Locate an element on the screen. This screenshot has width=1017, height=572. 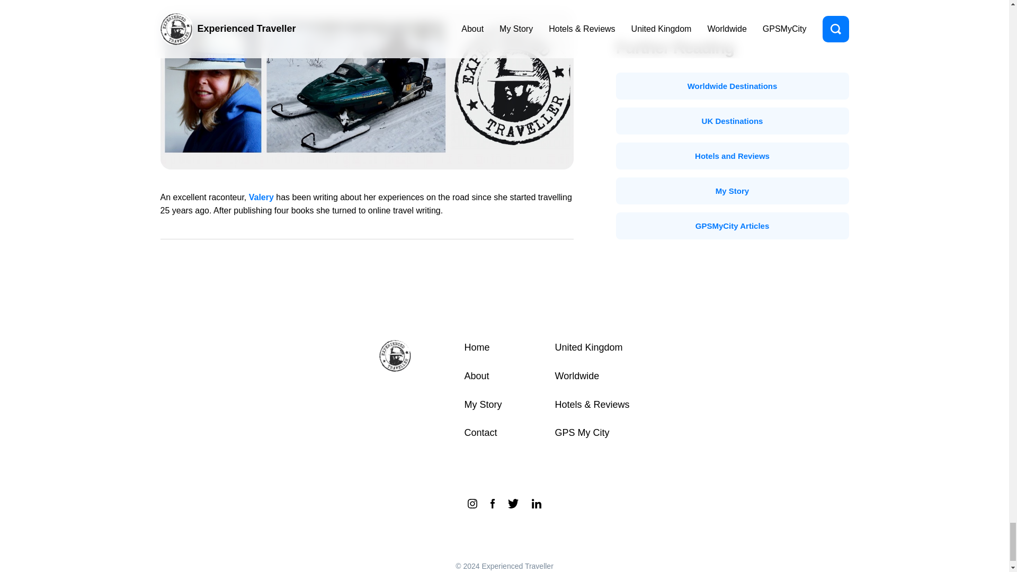
Home is located at coordinates (476, 347).